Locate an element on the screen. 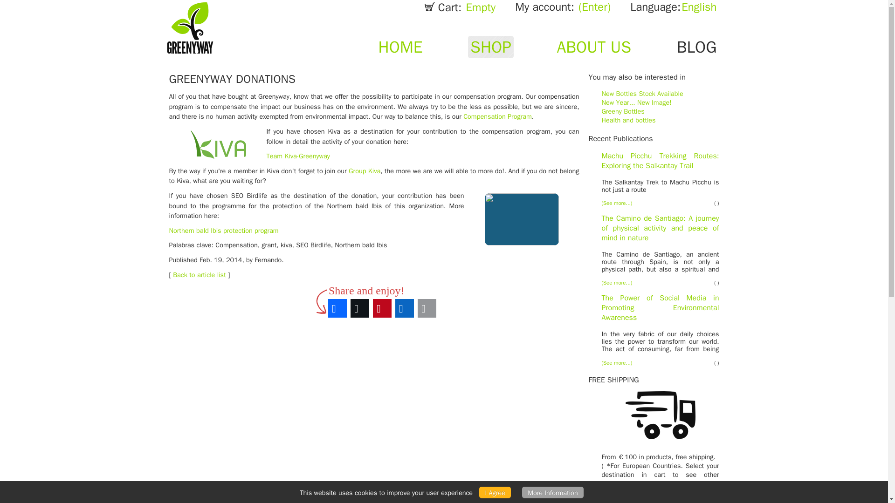  BLOG is located at coordinates (698, 47).